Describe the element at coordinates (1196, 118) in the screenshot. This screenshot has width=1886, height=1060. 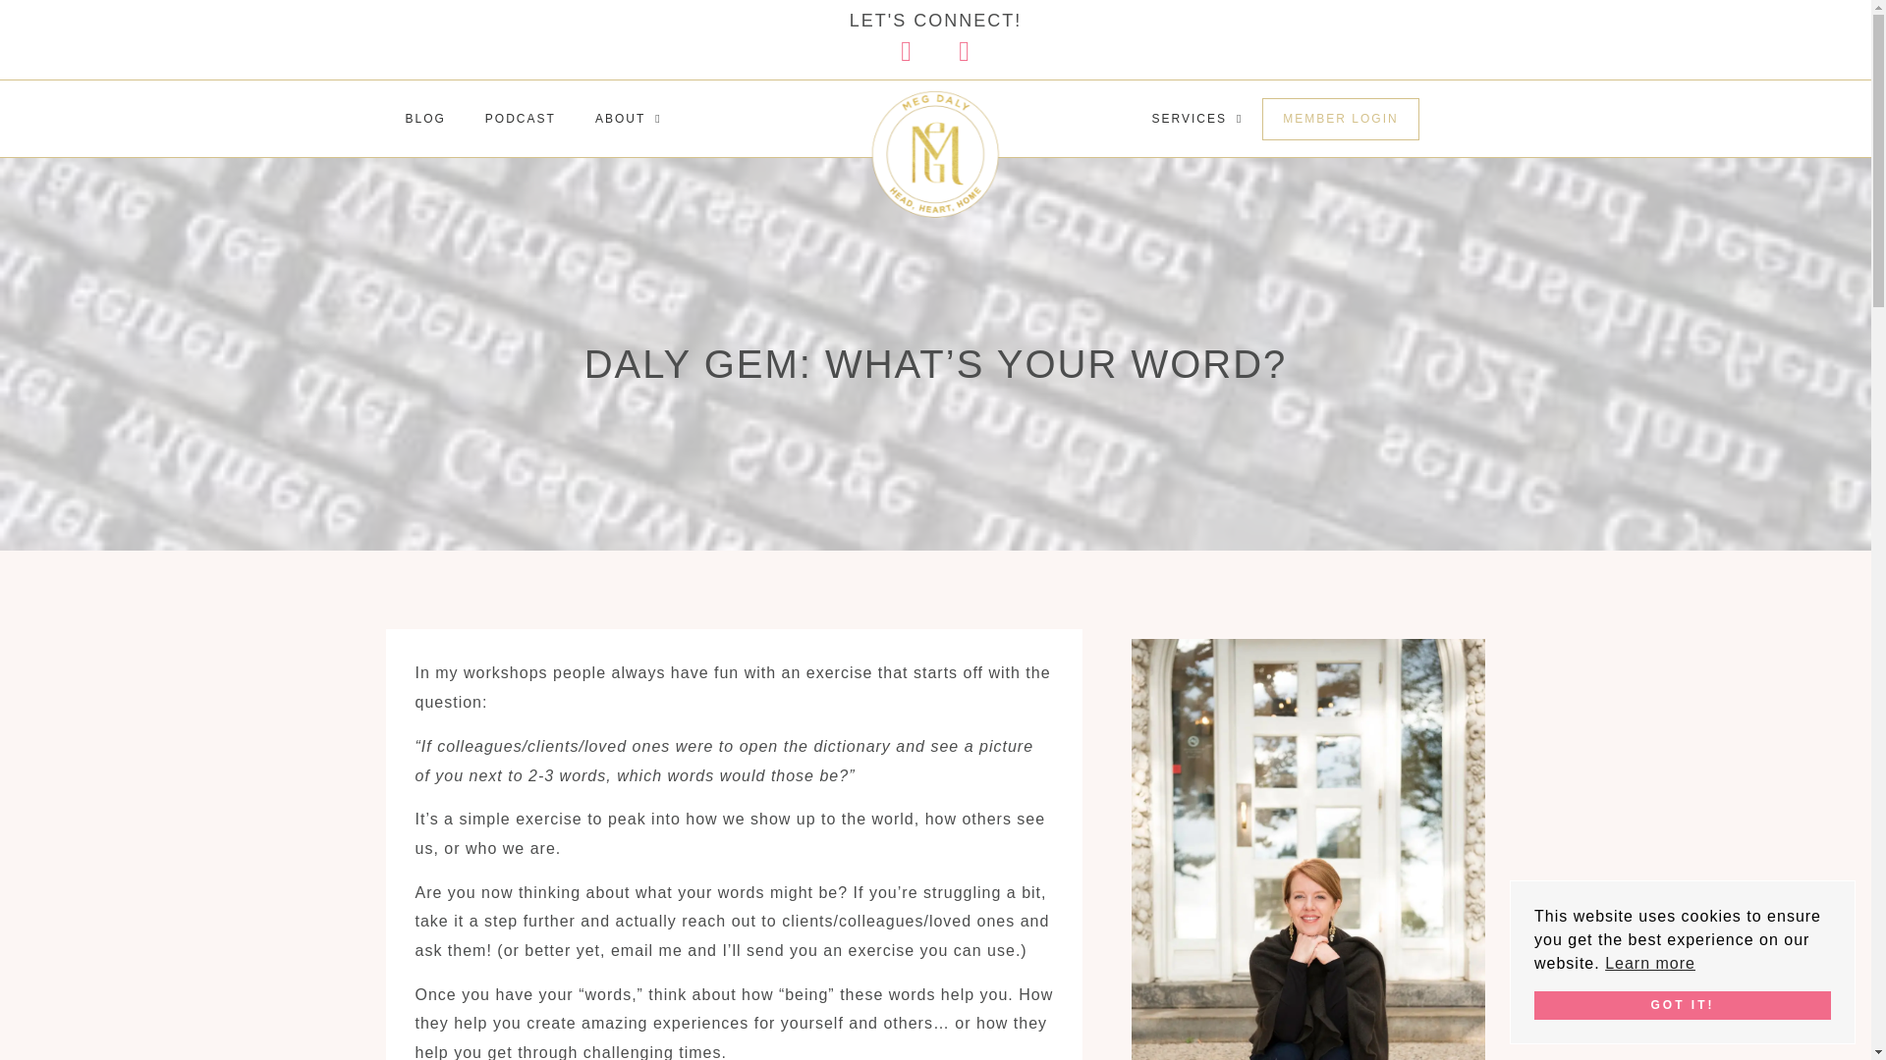
I see `SERVICES` at that location.